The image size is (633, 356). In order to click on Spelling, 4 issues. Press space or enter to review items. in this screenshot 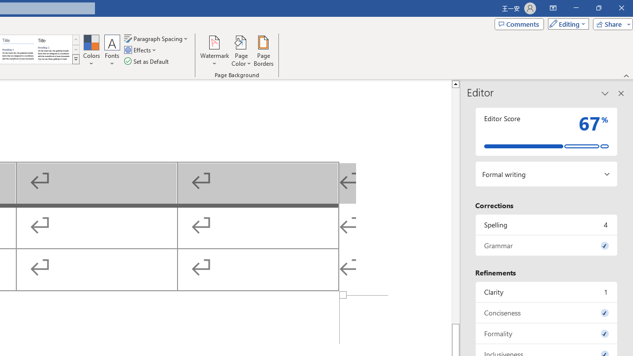, I will do `click(546, 224)`.